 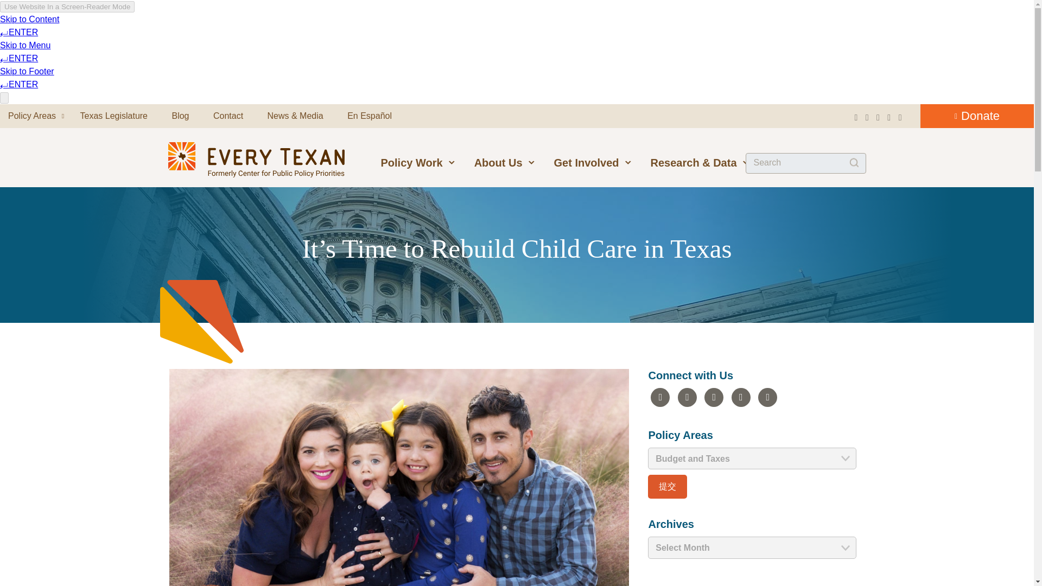 I want to click on Social Icon, so click(x=660, y=397).